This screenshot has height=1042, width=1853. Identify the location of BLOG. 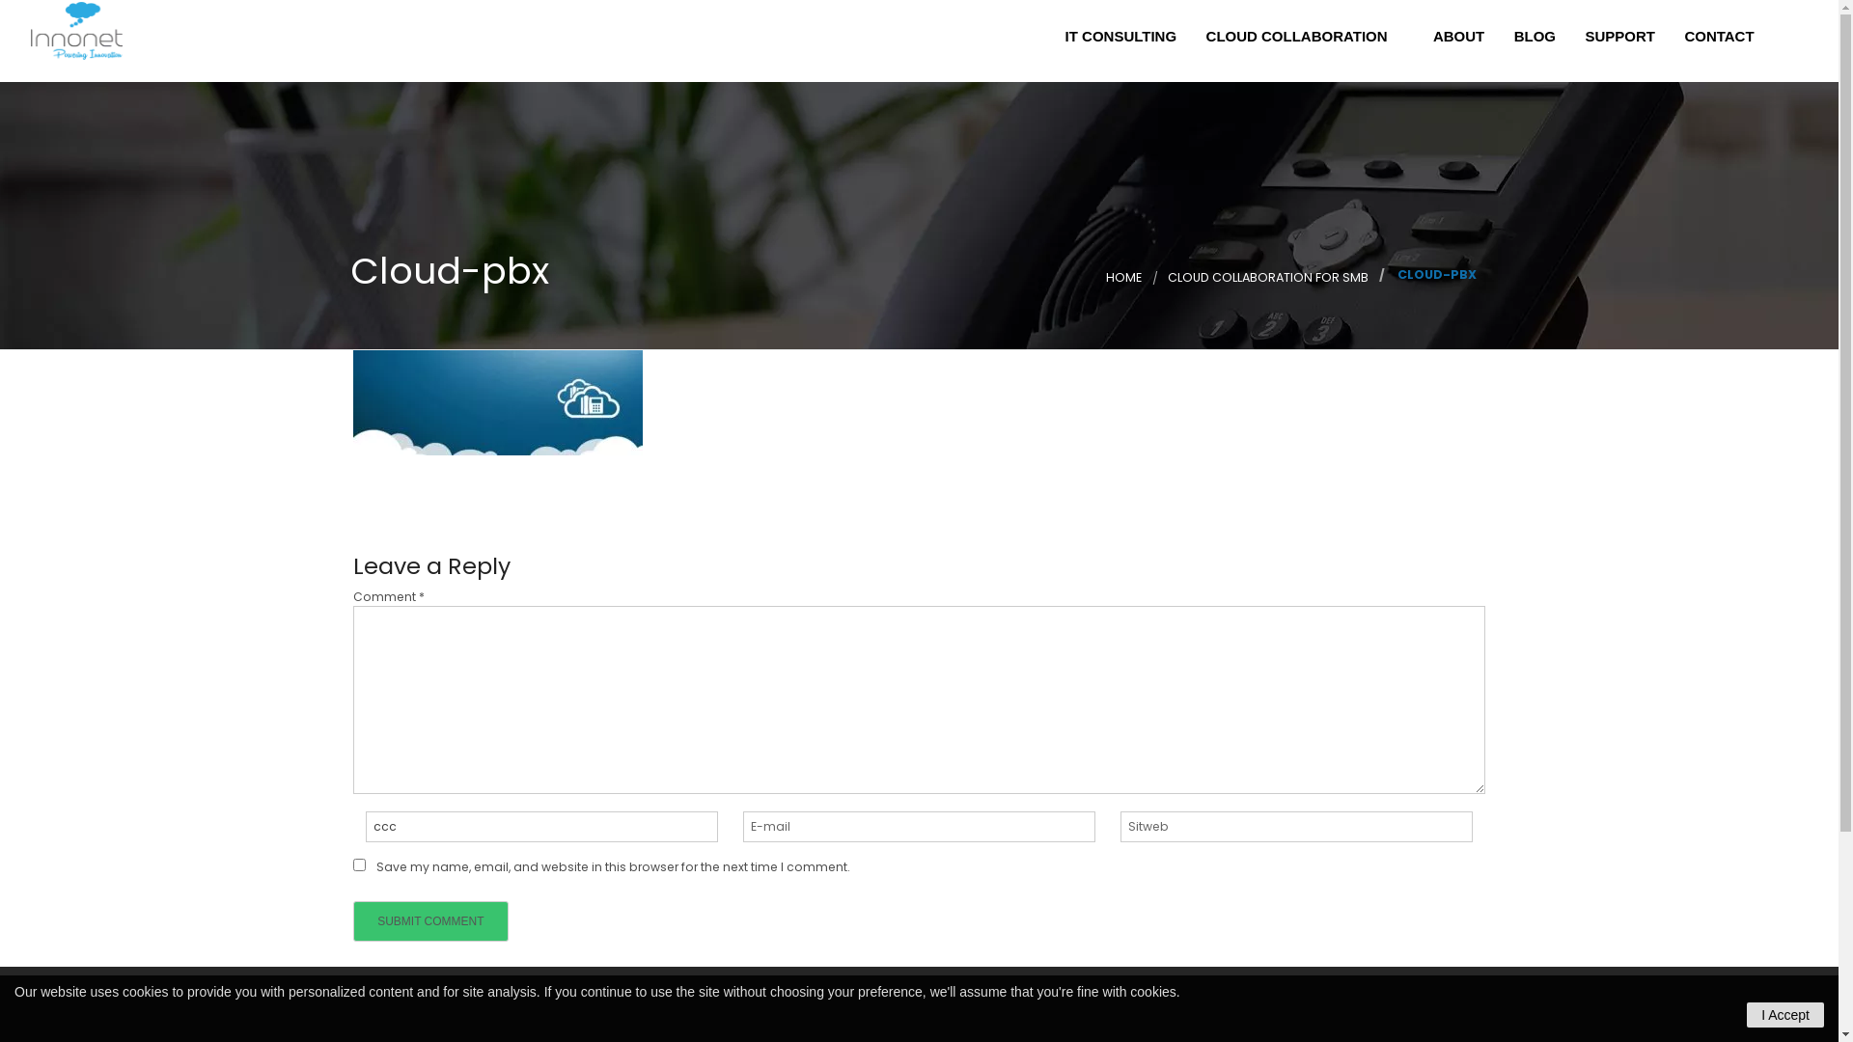
(1533, 41).